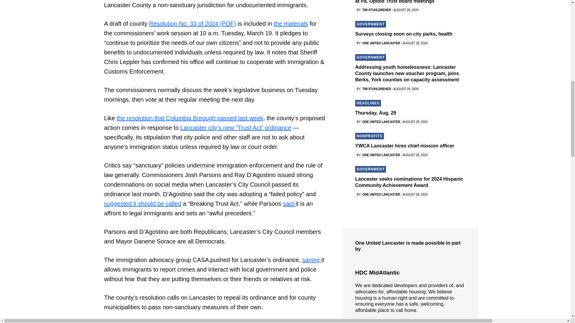 The image size is (575, 323). Describe the element at coordinates (387, 150) in the screenshot. I see `One United Lancaster` at that location.